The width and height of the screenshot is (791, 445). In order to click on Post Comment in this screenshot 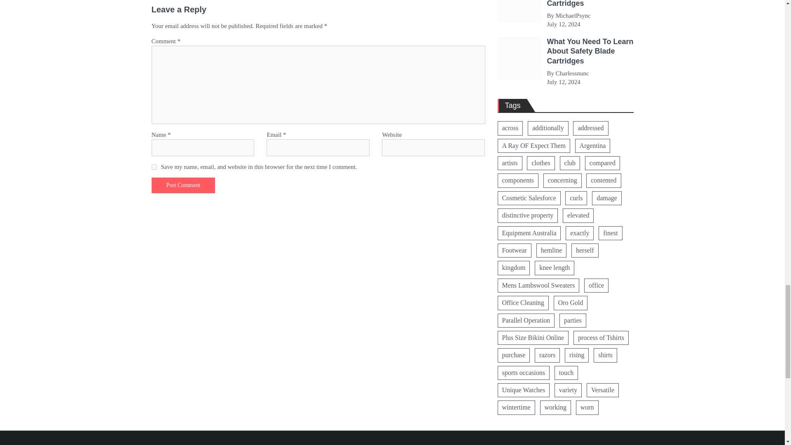, I will do `click(183, 185)`.